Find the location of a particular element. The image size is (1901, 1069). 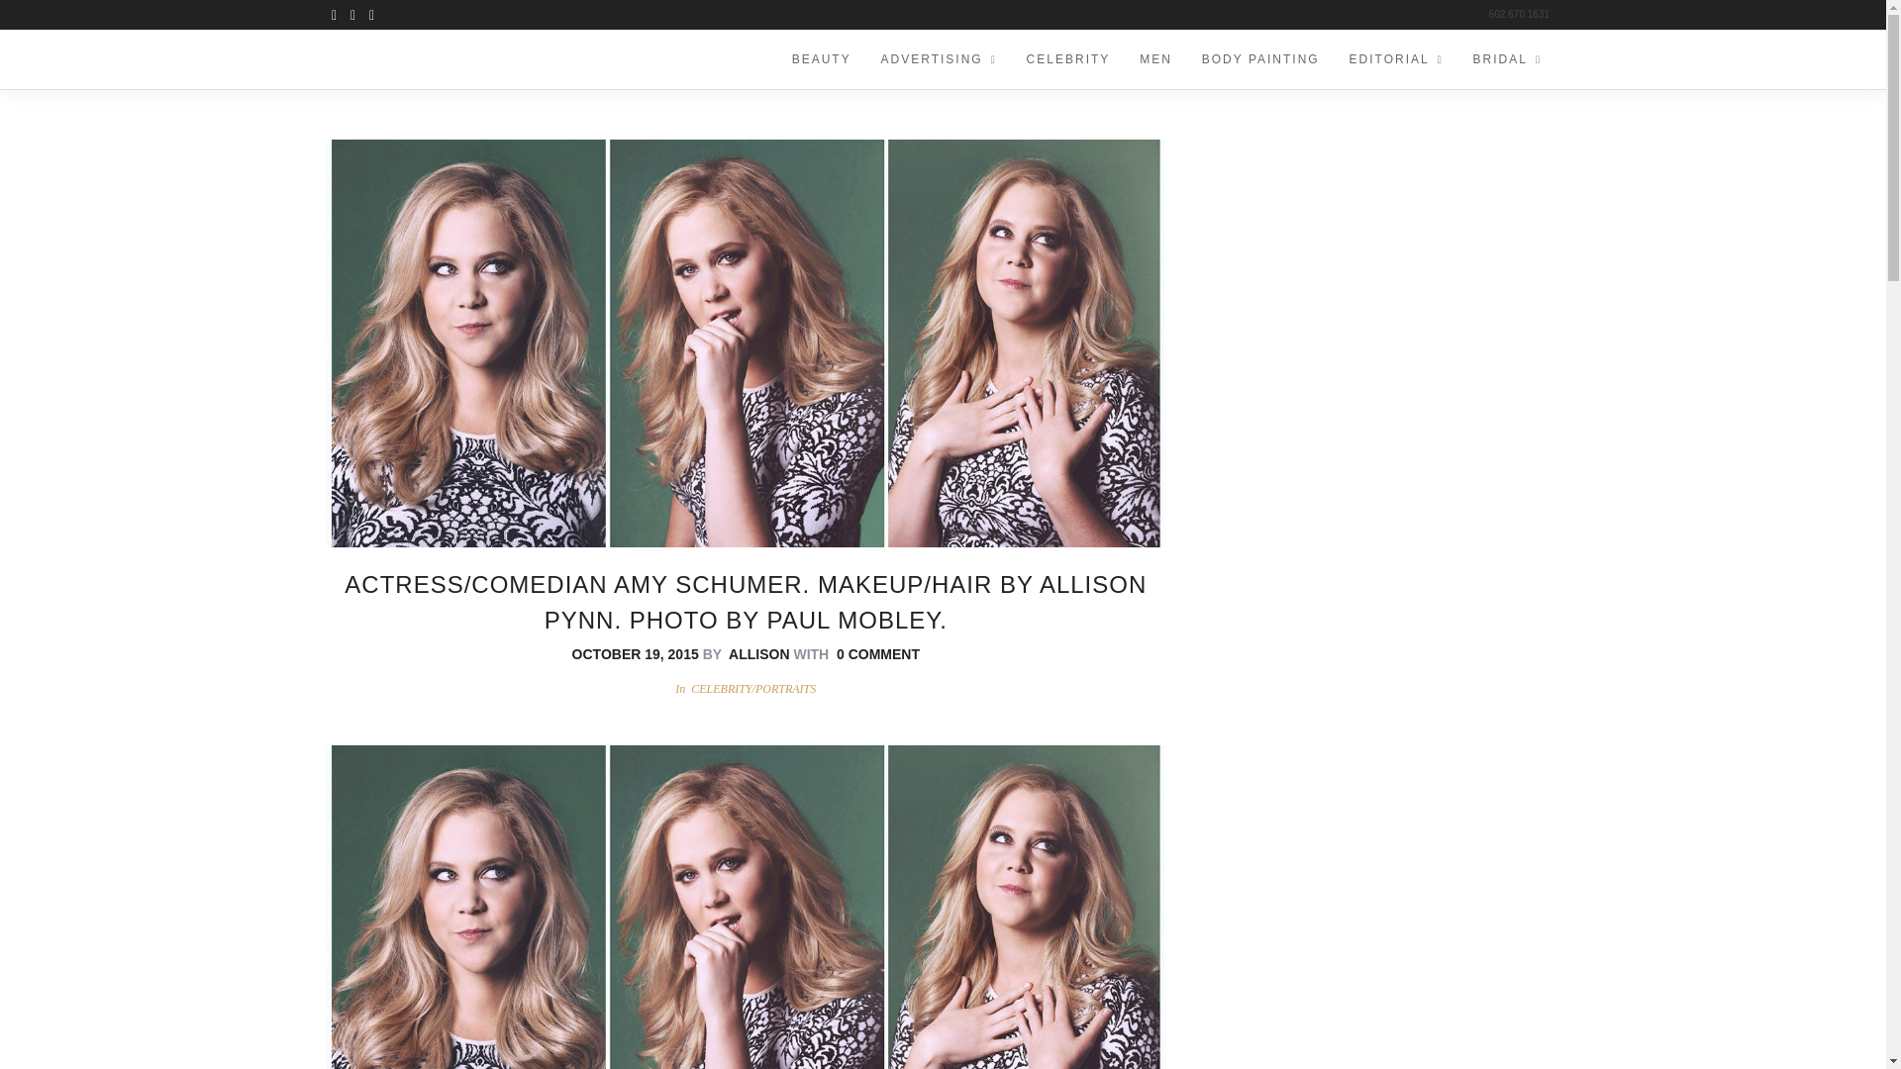

CONTACT is located at coordinates (663, 14).